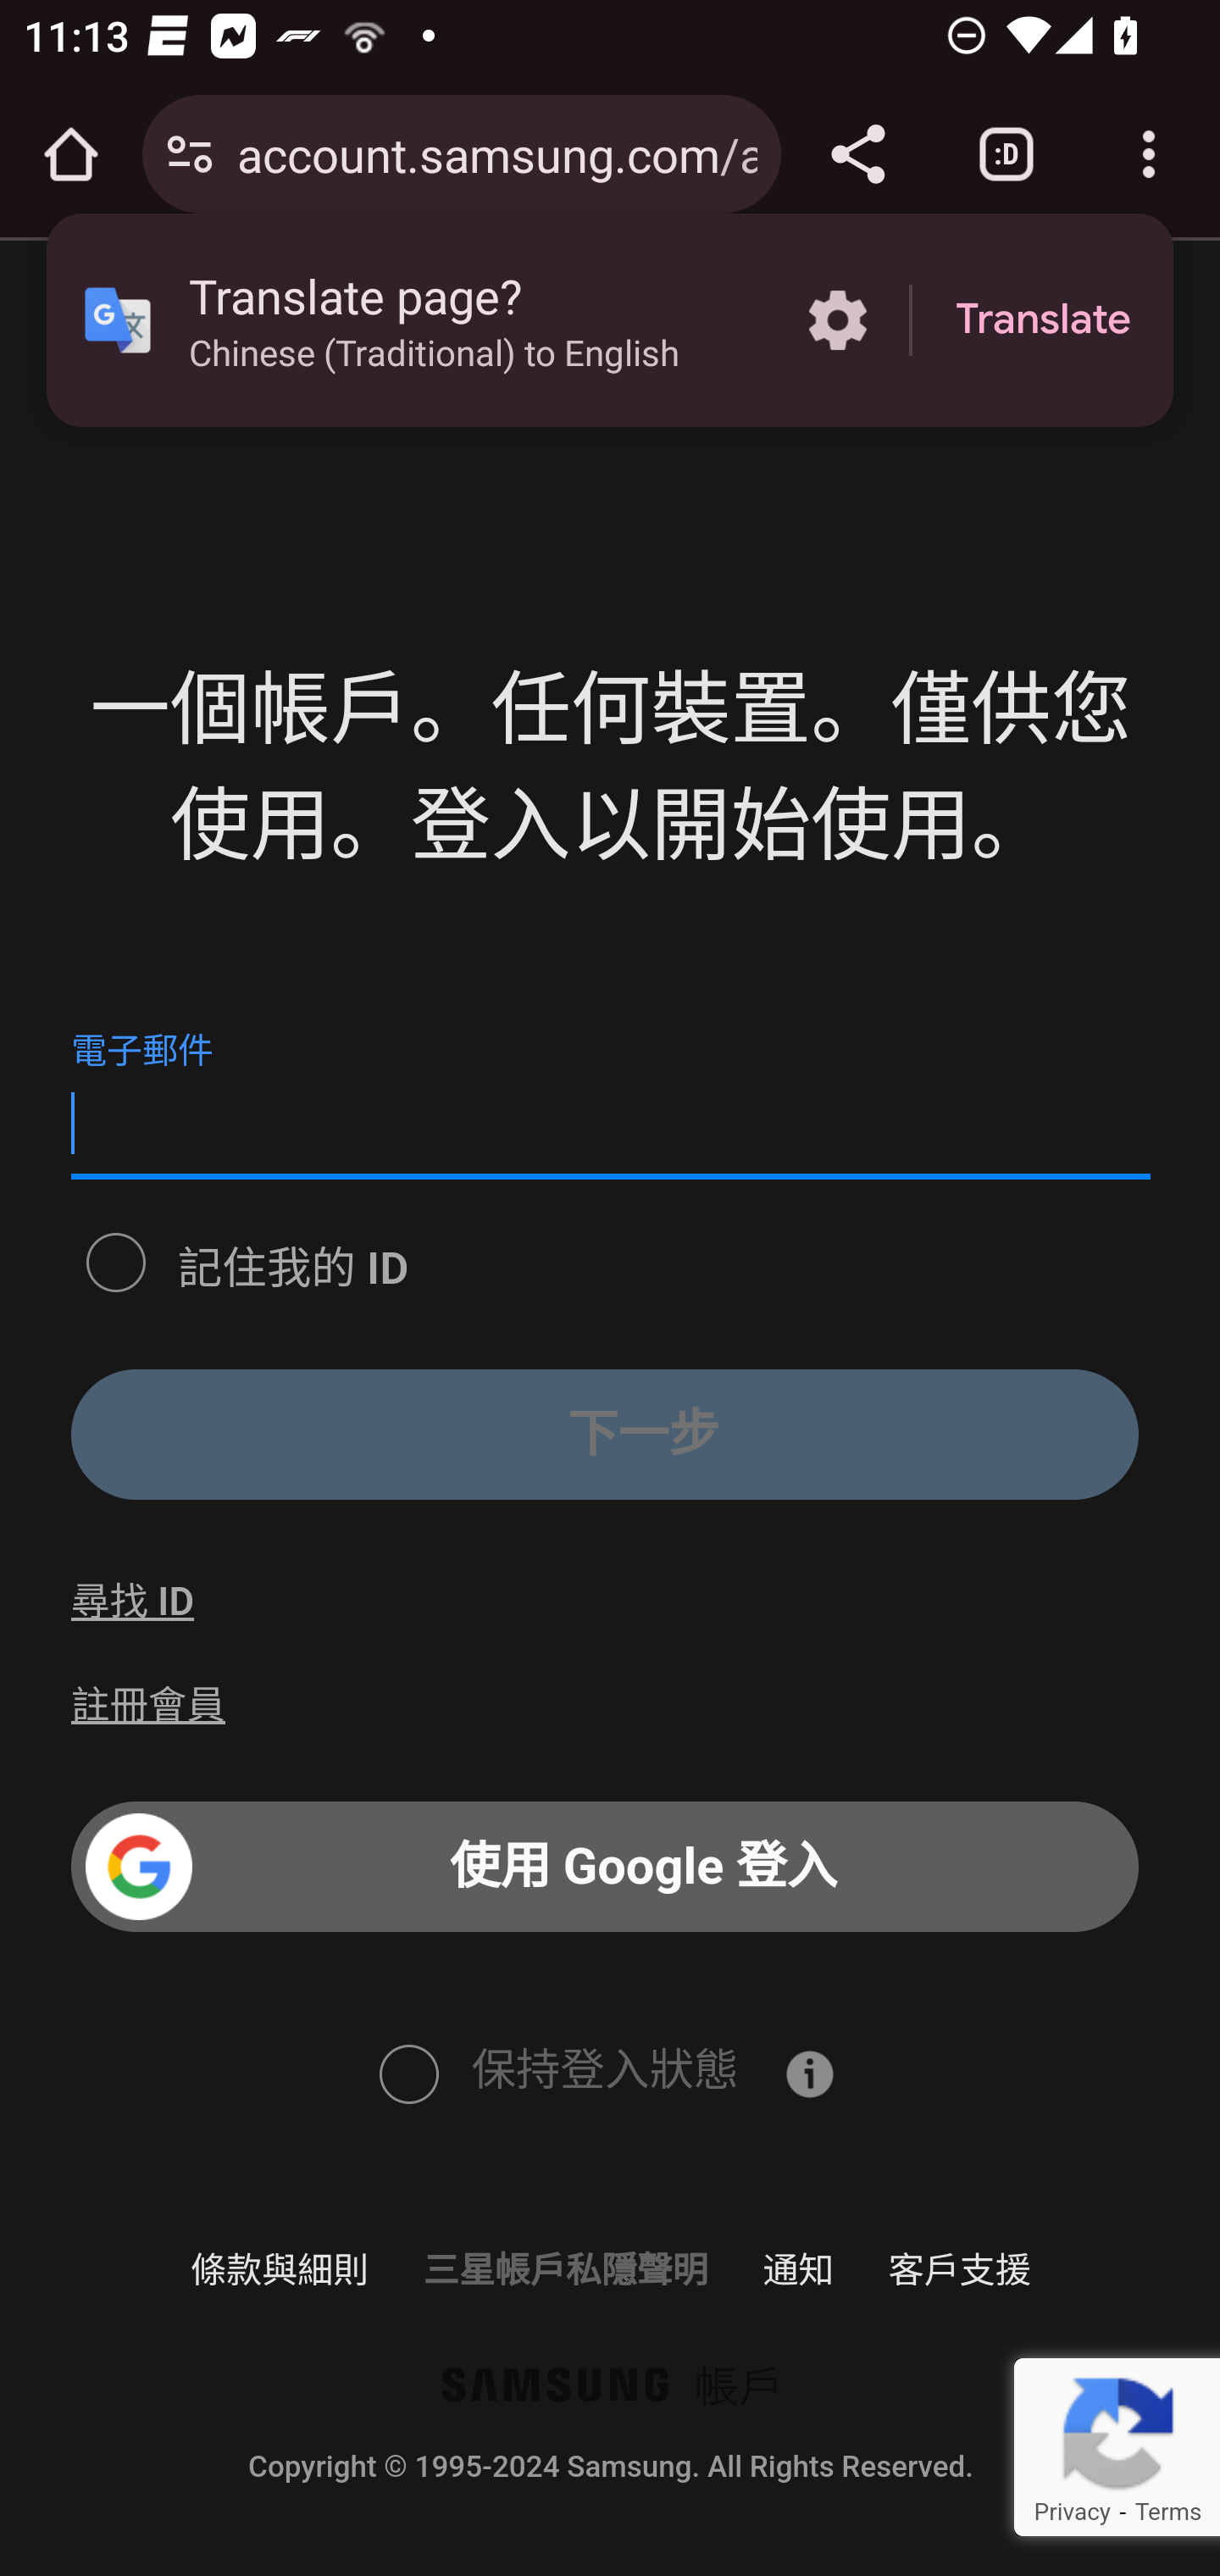  Describe the element at coordinates (959, 2269) in the screenshot. I see `客戶支援` at that location.